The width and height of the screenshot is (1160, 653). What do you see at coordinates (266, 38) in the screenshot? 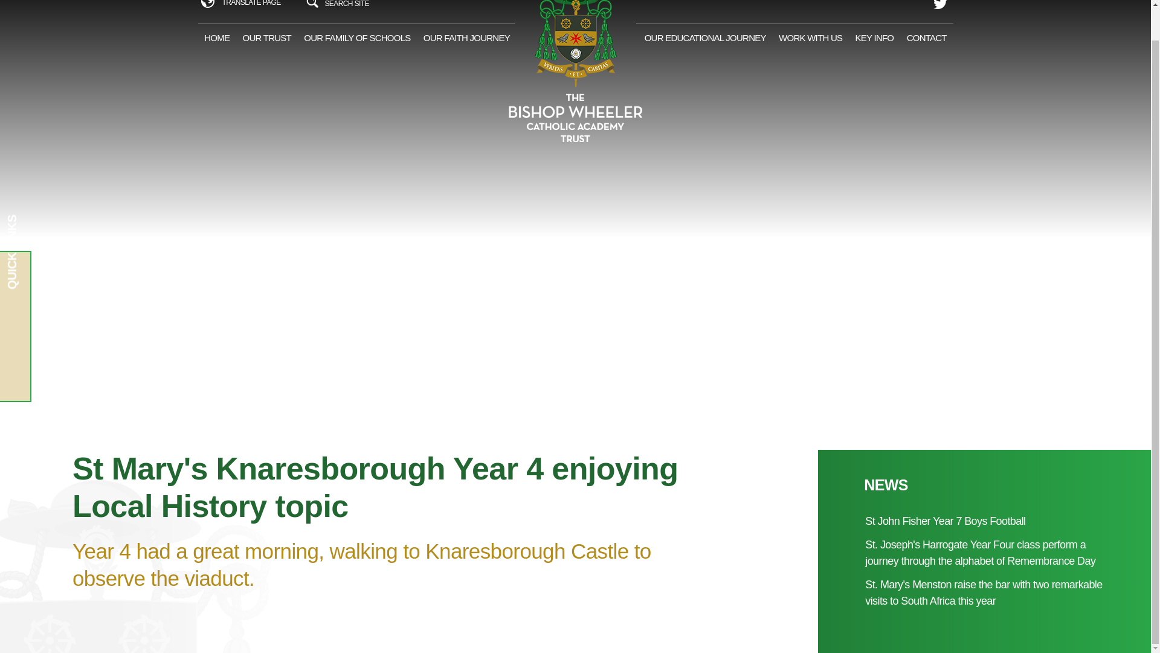
I see `OUR TRUST` at bounding box center [266, 38].